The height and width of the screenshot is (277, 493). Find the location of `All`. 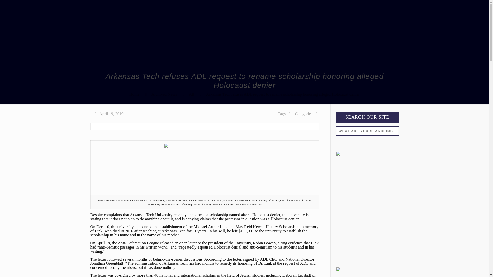

All is located at coordinates (192, 94).